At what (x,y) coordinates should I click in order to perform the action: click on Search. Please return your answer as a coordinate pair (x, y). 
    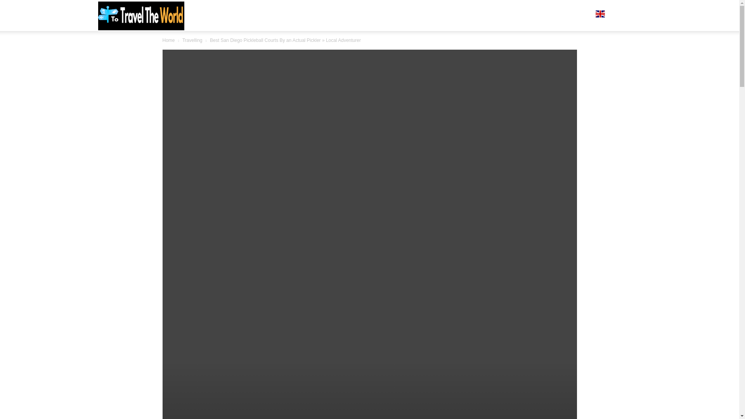
    Looking at the image, I should click on (619, 53).